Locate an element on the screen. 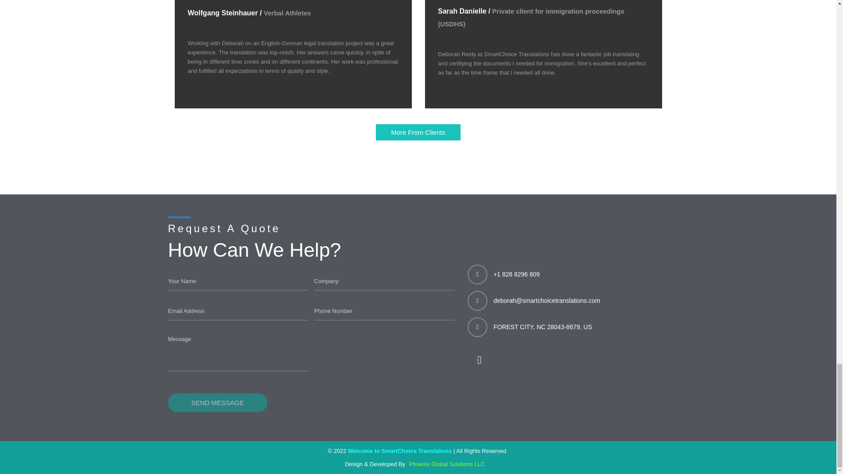 This screenshot has height=474, width=843. Why Choose Us is located at coordinates (418, 132).